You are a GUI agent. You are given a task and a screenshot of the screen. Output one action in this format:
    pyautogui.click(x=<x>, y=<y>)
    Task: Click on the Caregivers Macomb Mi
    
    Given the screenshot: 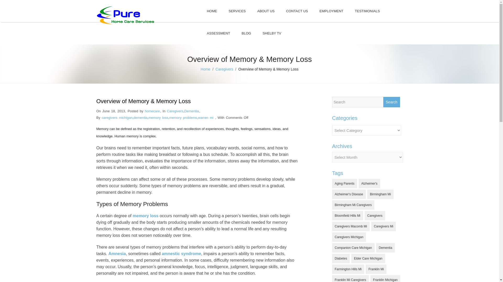 What is the action you would take?
    pyautogui.click(x=351, y=226)
    